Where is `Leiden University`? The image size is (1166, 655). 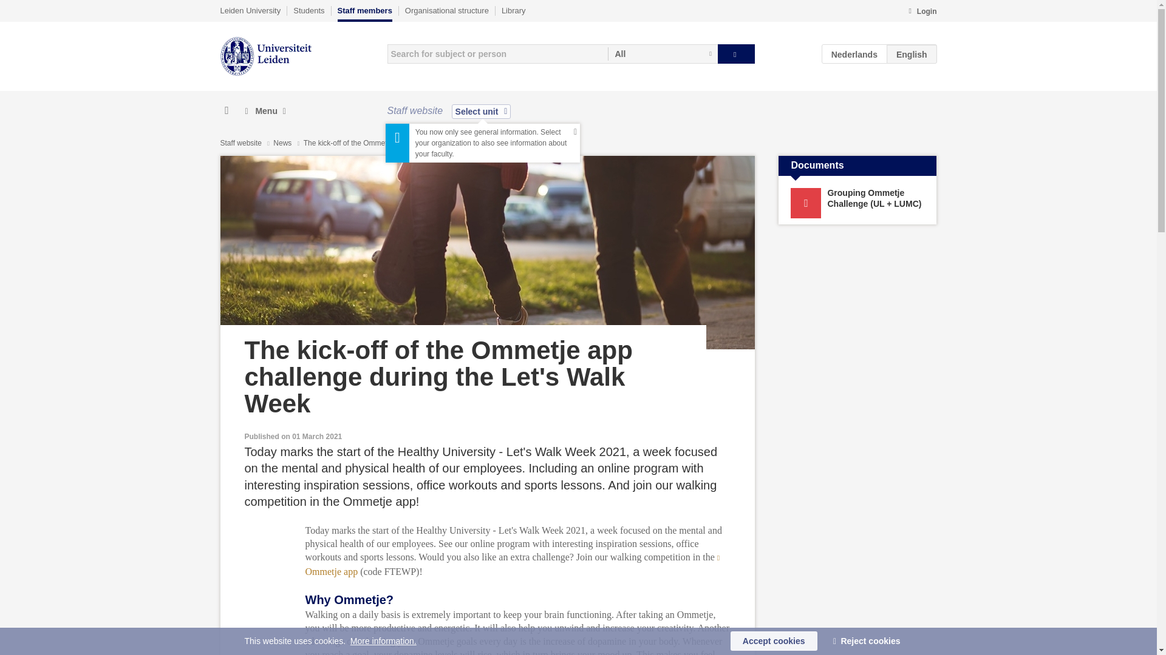 Leiden University is located at coordinates (250, 10).